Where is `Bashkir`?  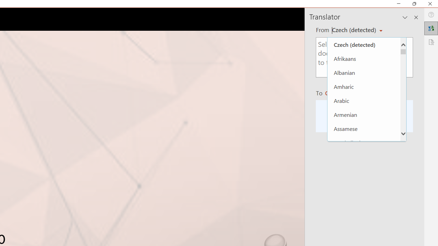
Bashkir is located at coordinates (364, 170).